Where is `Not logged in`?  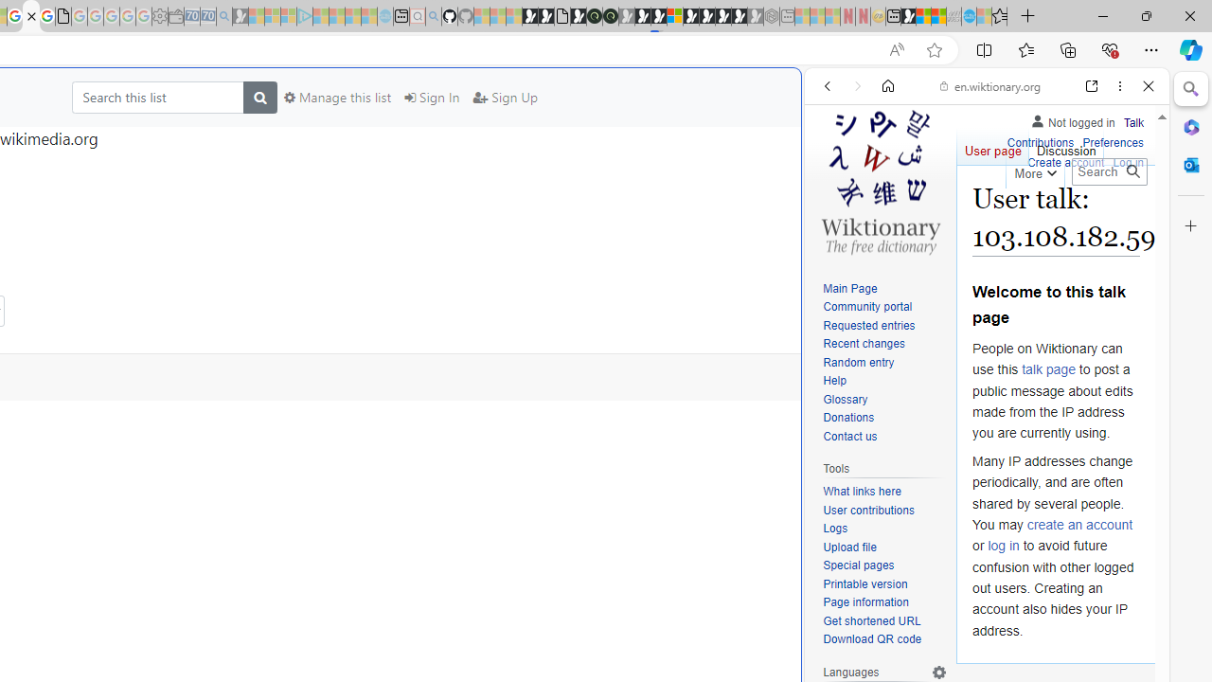
Not logged in is located at coordinates (1072, 119).